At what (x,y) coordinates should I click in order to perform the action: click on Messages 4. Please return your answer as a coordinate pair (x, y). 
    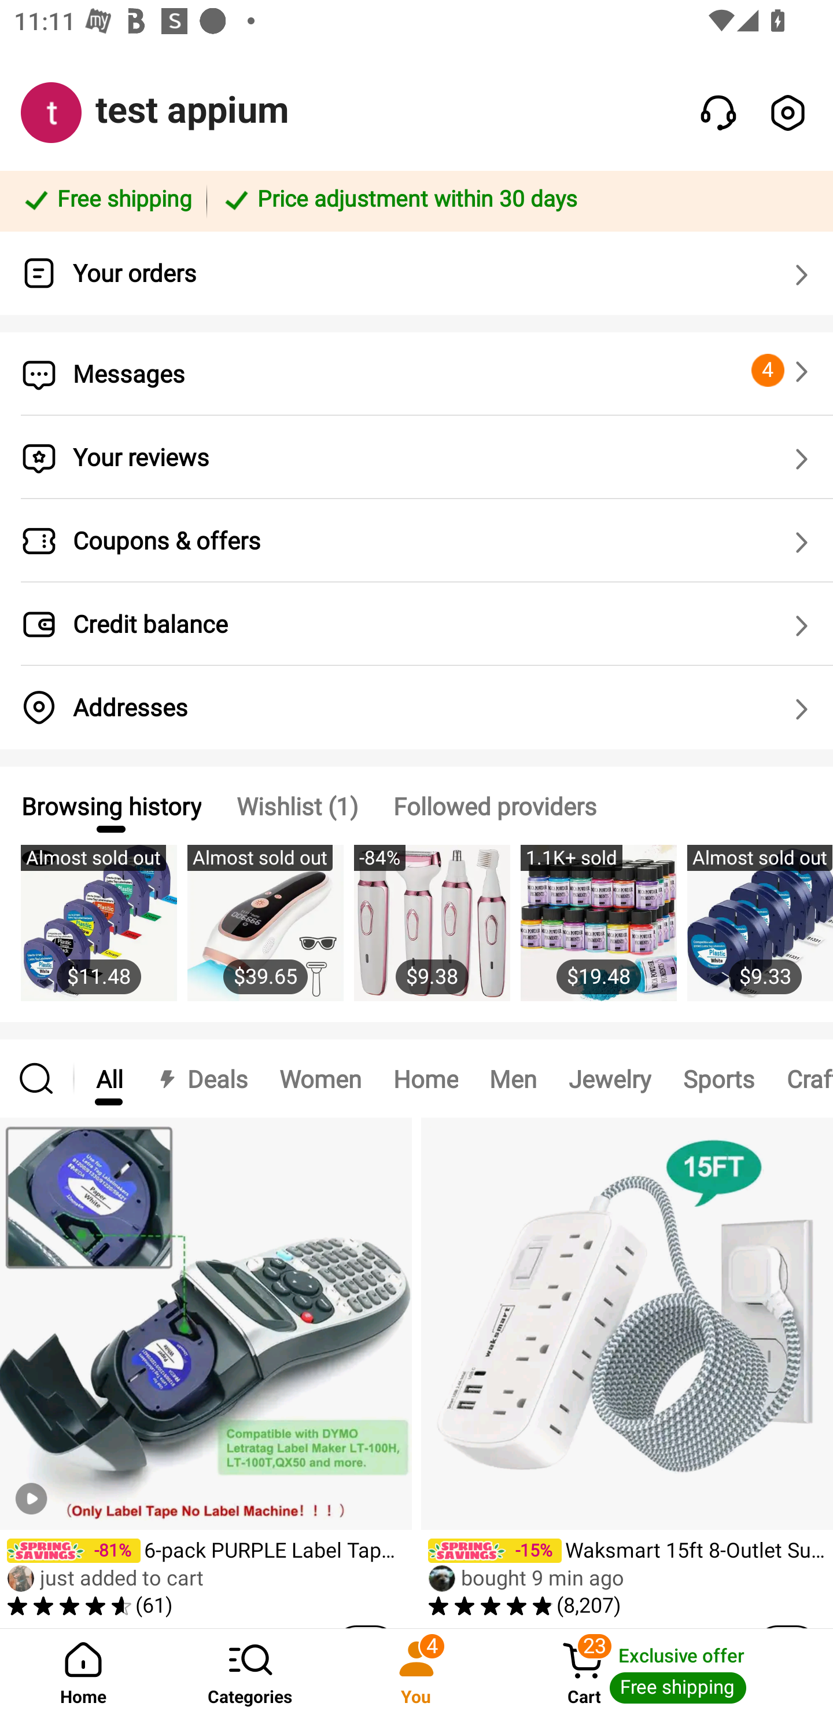
    Looking at the image, I should click on (417, 374).